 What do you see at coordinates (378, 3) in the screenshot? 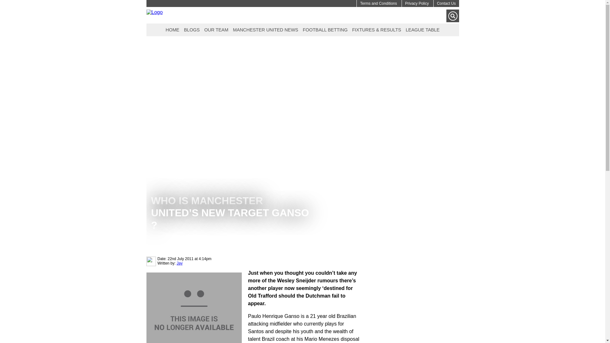
I see `Terms and Conditions` at bounding box center [378, 3].